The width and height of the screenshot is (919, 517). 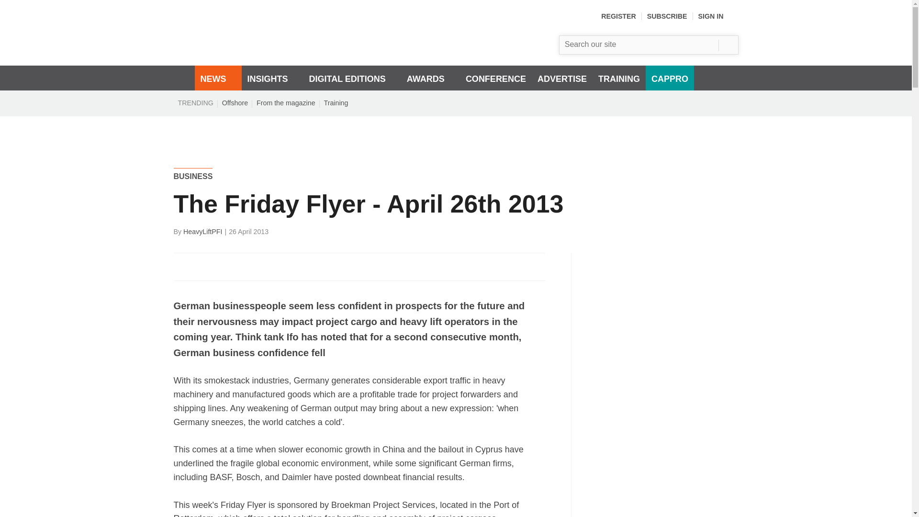 What do you see at coordinates (618, 16) in the screenshot?
I see `REGISTER` at bounding box center [618, 16].